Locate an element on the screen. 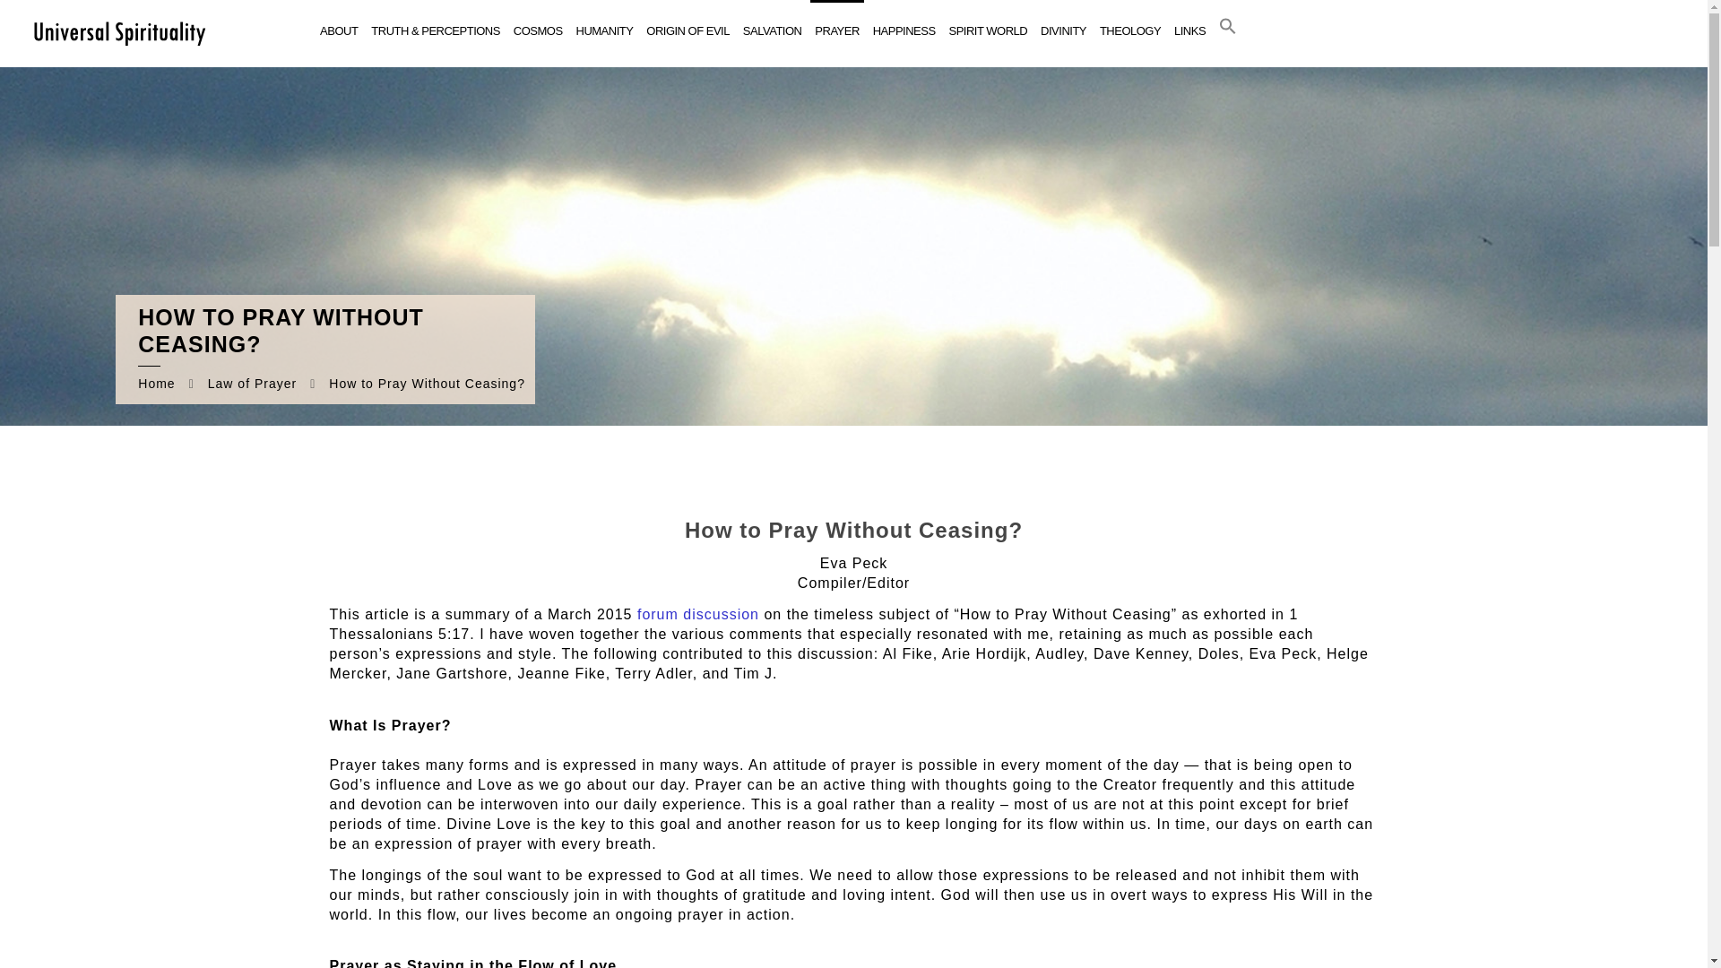 This screenshot has height=968, width=1721. HUMANITY is located at coordinates (604, 31).